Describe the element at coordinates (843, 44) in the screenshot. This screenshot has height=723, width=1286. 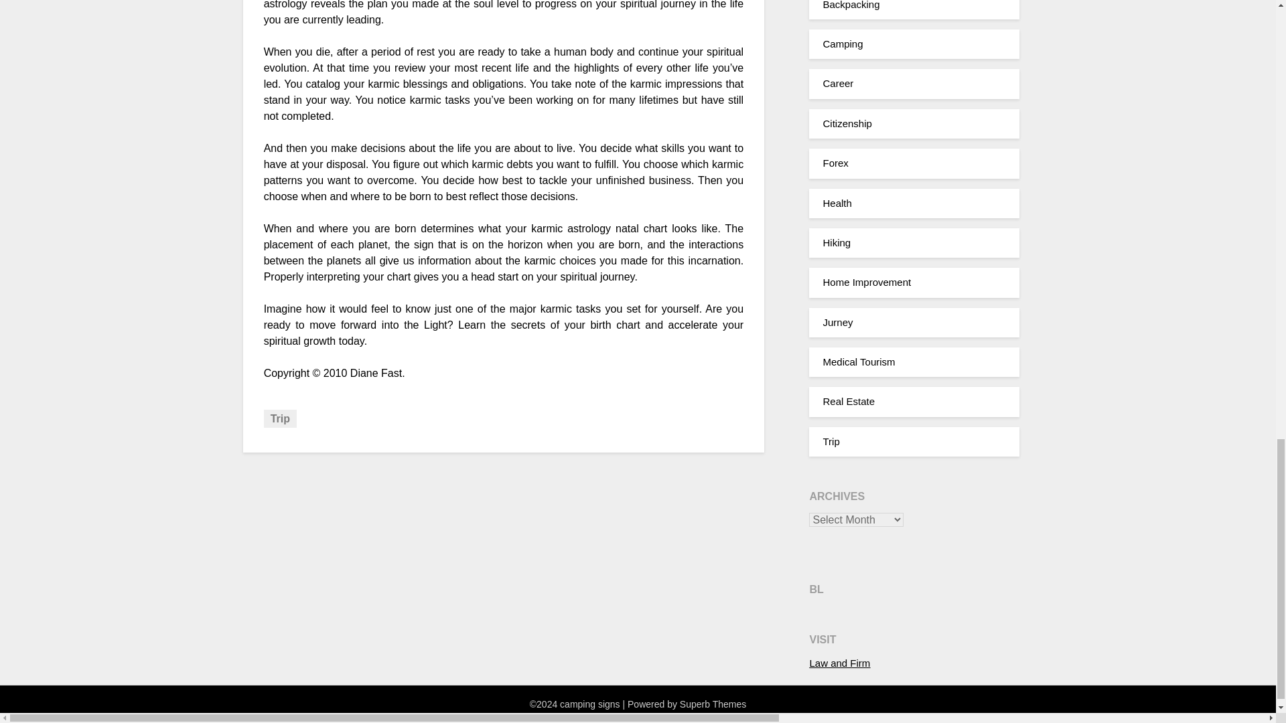
I see `Camping` at that location.